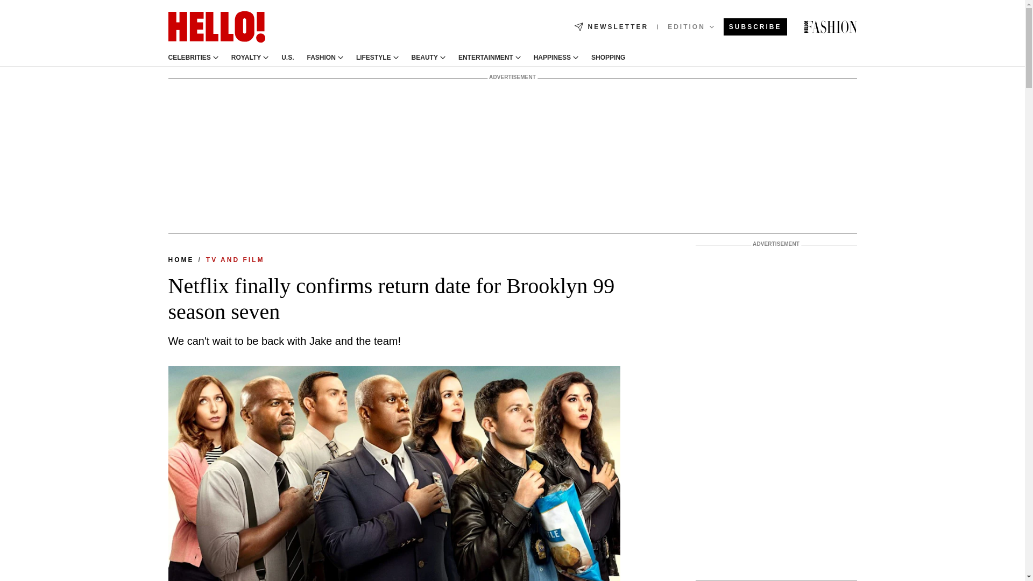  What do you see at coordinates (424, 58) in the screenshot?
I see `BEAUTY` at bounding box center [424, 58].